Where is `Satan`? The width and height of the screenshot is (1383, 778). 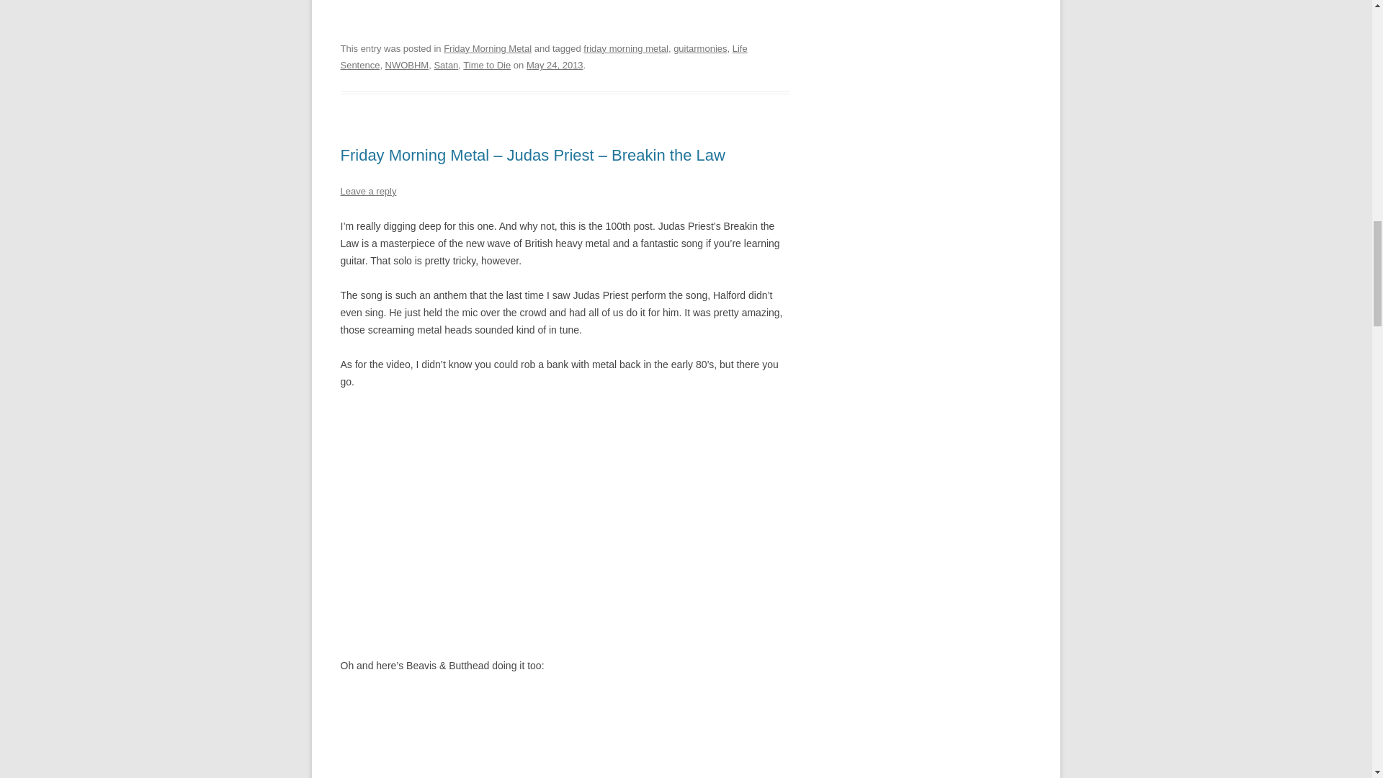
Satan is located at coordinates (445, 65).